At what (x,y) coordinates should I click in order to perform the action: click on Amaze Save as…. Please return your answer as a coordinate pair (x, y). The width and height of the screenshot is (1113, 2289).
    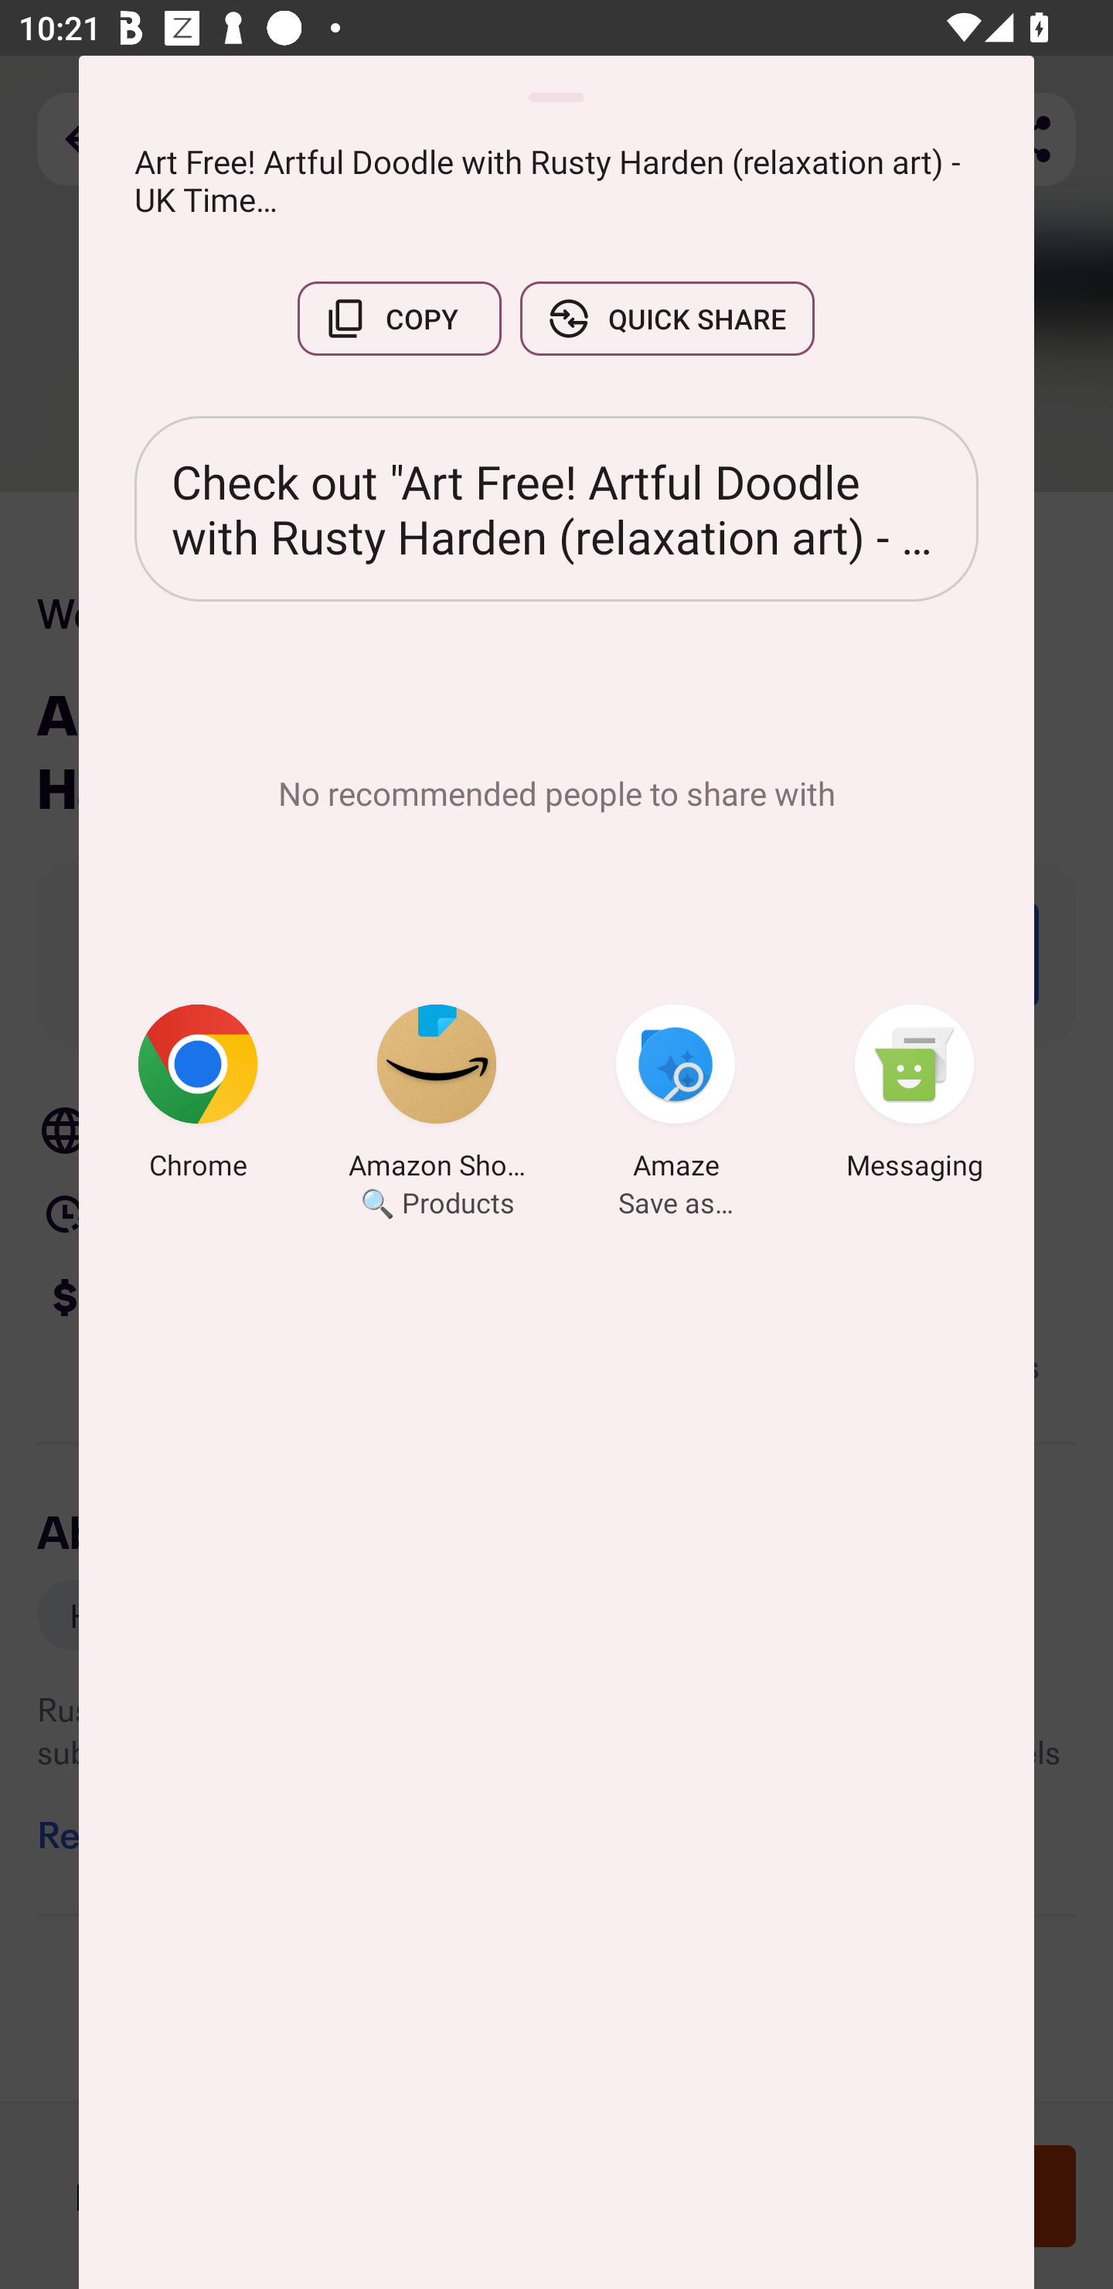
    Looking at the image, I should click on (676, 1097).